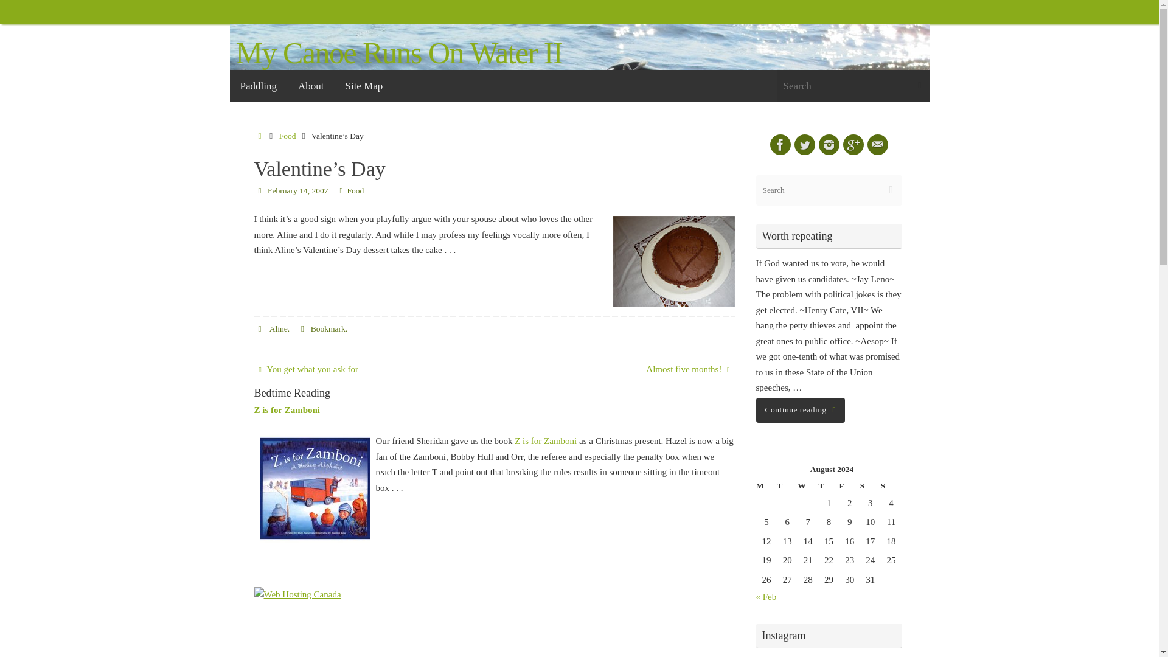 The image size is (1168, 657). Describe the element at coordinates (287, 410) in the screenshot. I see `Z is for Zamboni` at that location.